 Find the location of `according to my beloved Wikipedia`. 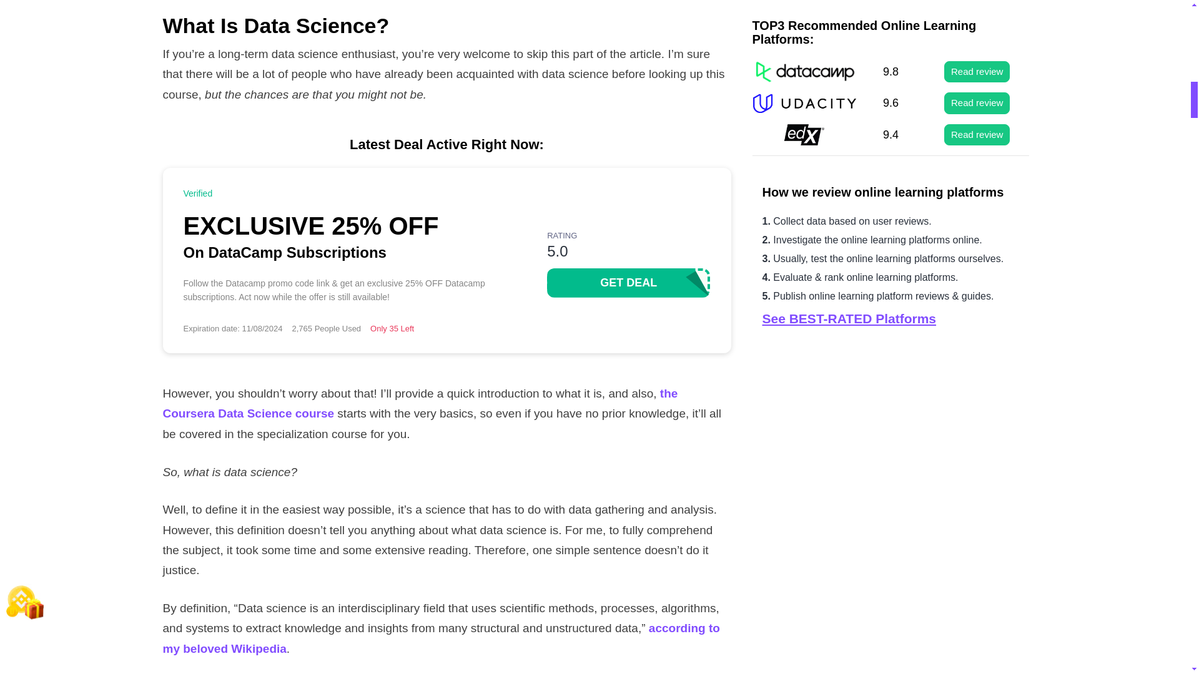

according to my beloved Wikipedia is located at coordinates (441, 638).